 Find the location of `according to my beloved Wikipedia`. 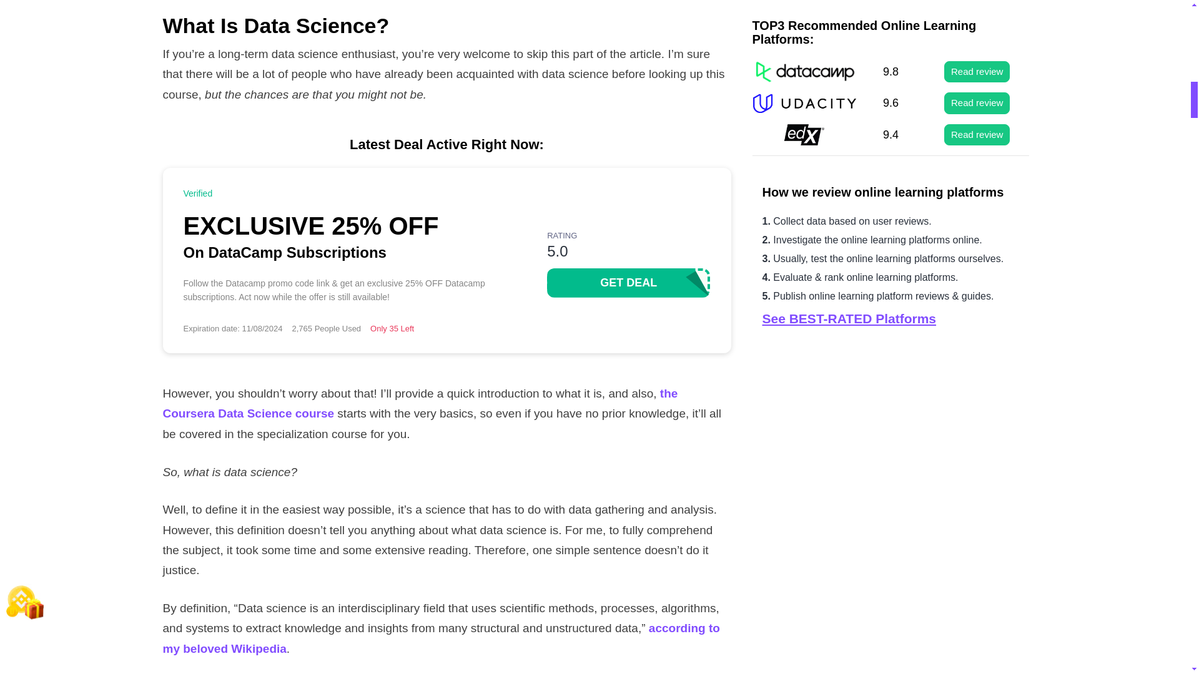

according to my beloved Wikipedia is located at coordinates (441, 638).